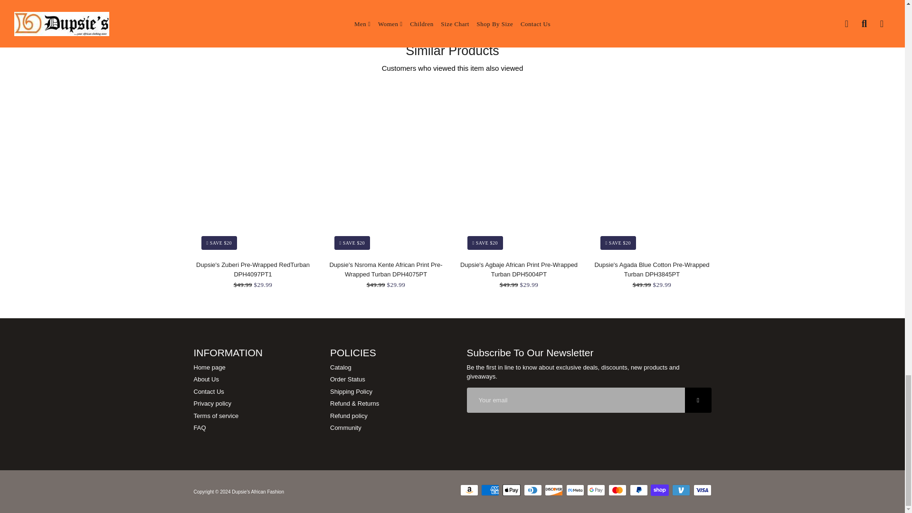 The image size is (912, 513). I want to click on Shop Pay, so click(659, 490).